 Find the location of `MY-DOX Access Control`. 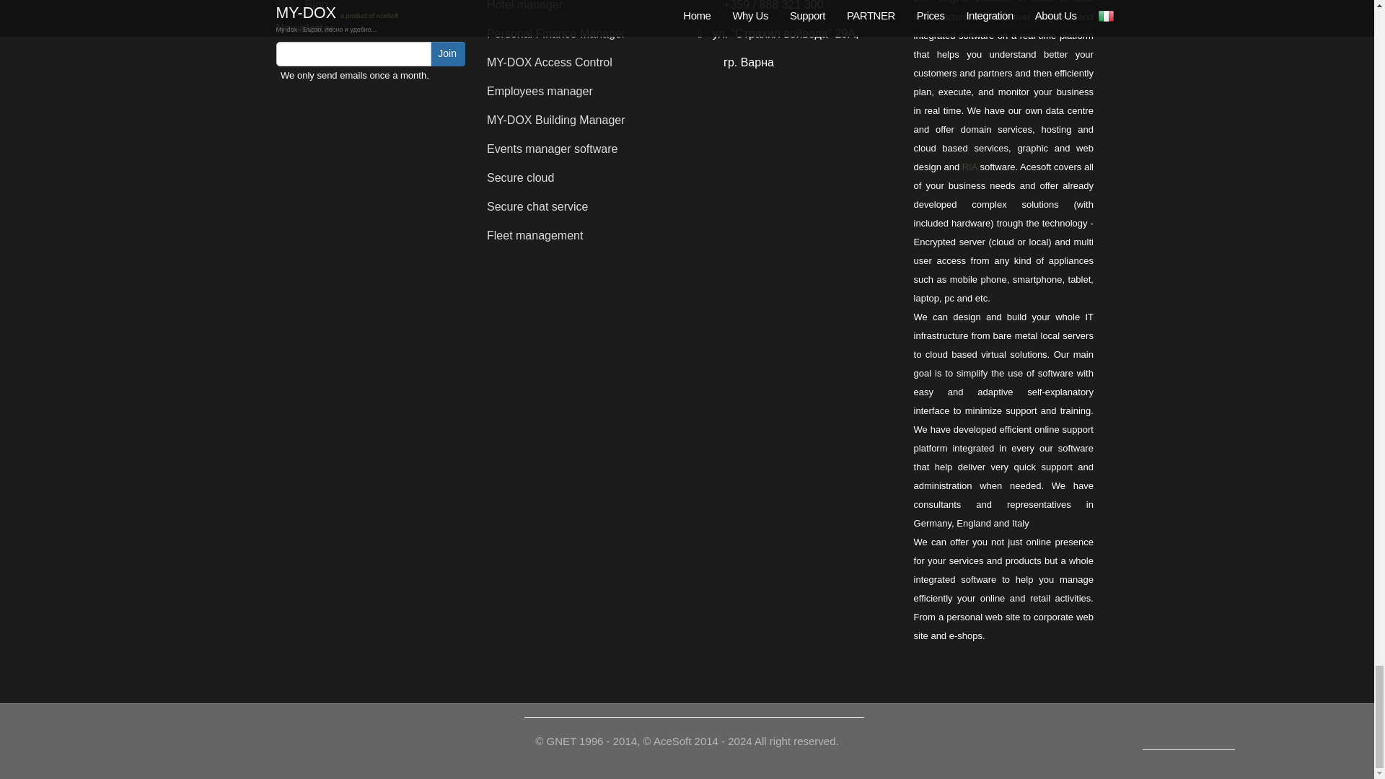

MY-DOX Access Control is located at coordinates (550, 62).